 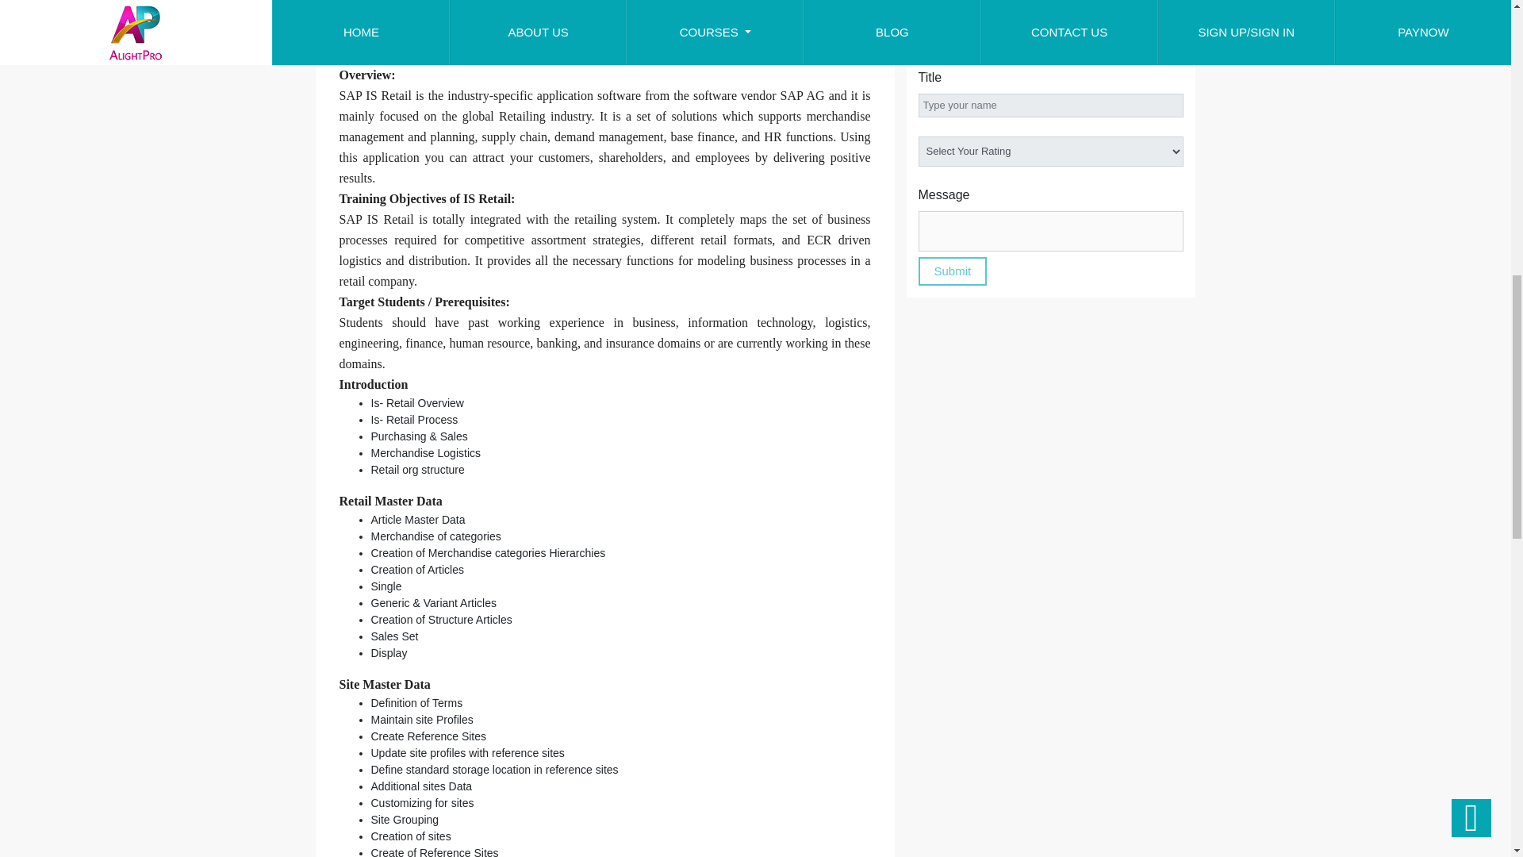 What do you see at coordinates (374, 36) in the screenshot?
I see `Description` at bounding box center [374, 36].